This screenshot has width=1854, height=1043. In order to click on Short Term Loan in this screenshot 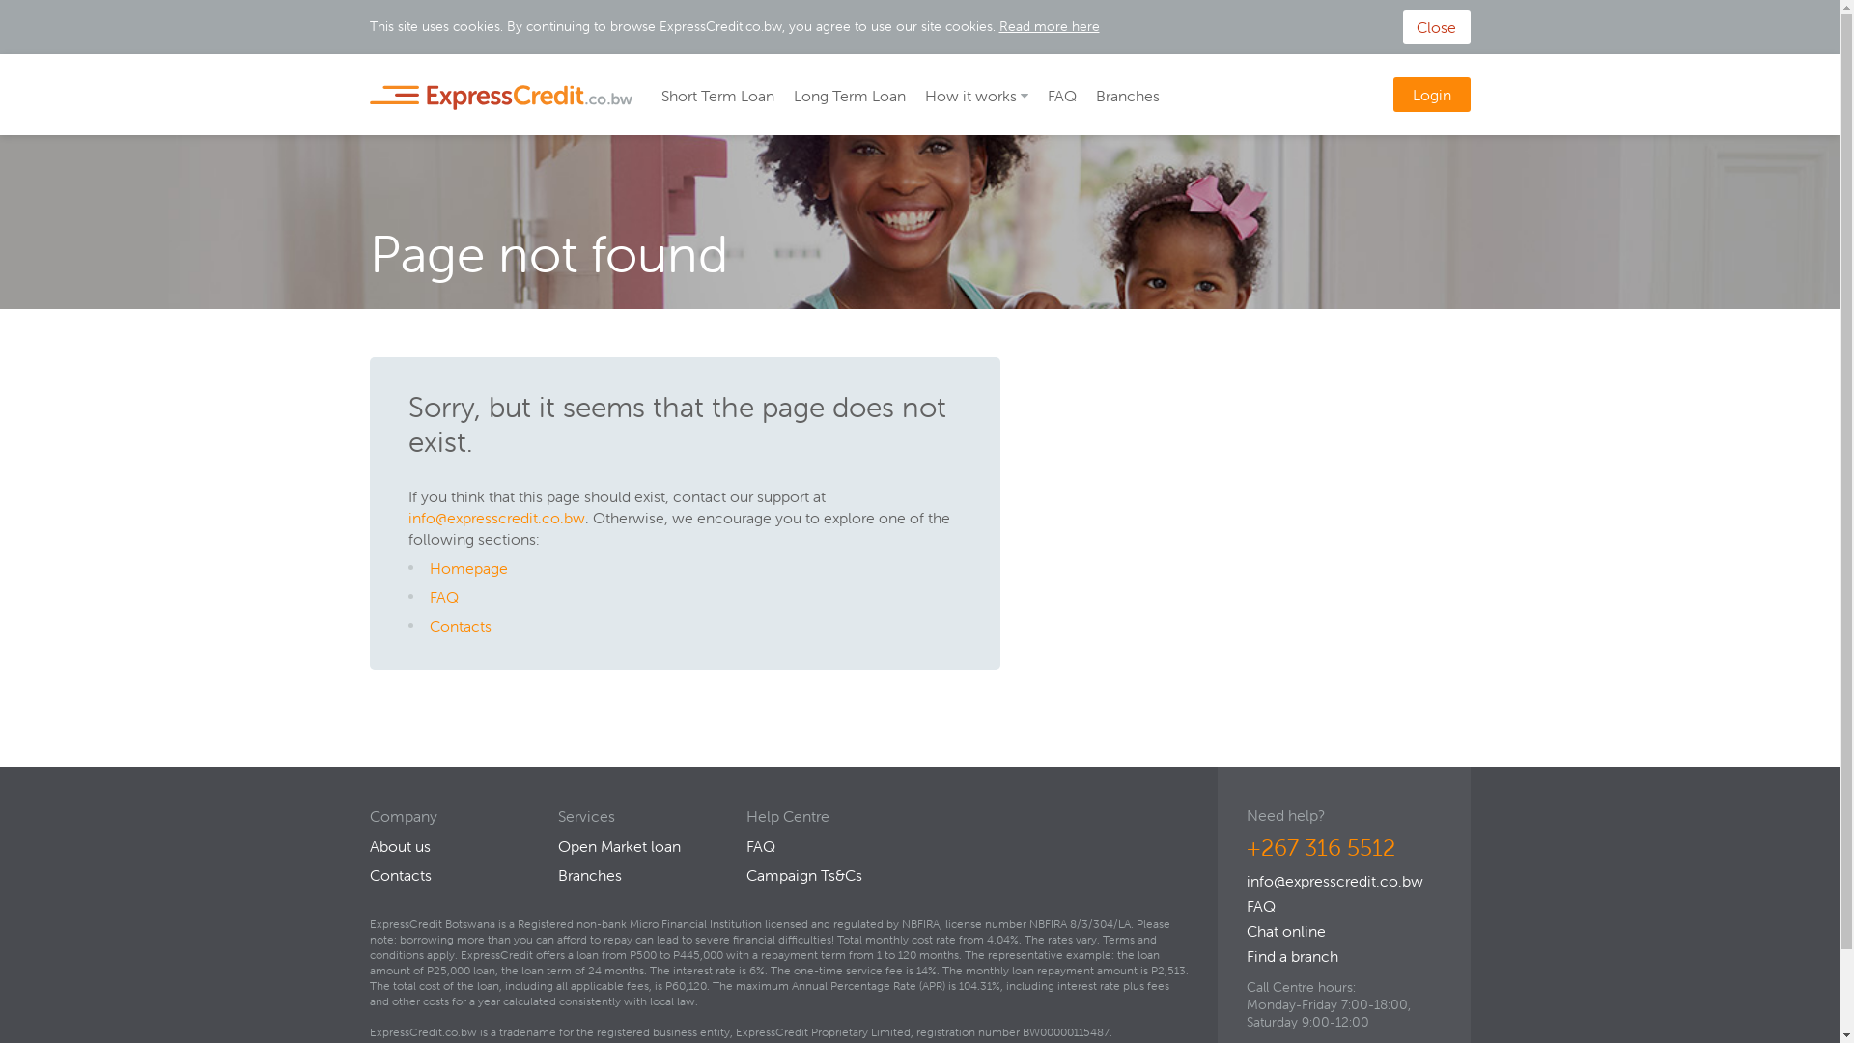, I will do `click(716, 95)`.